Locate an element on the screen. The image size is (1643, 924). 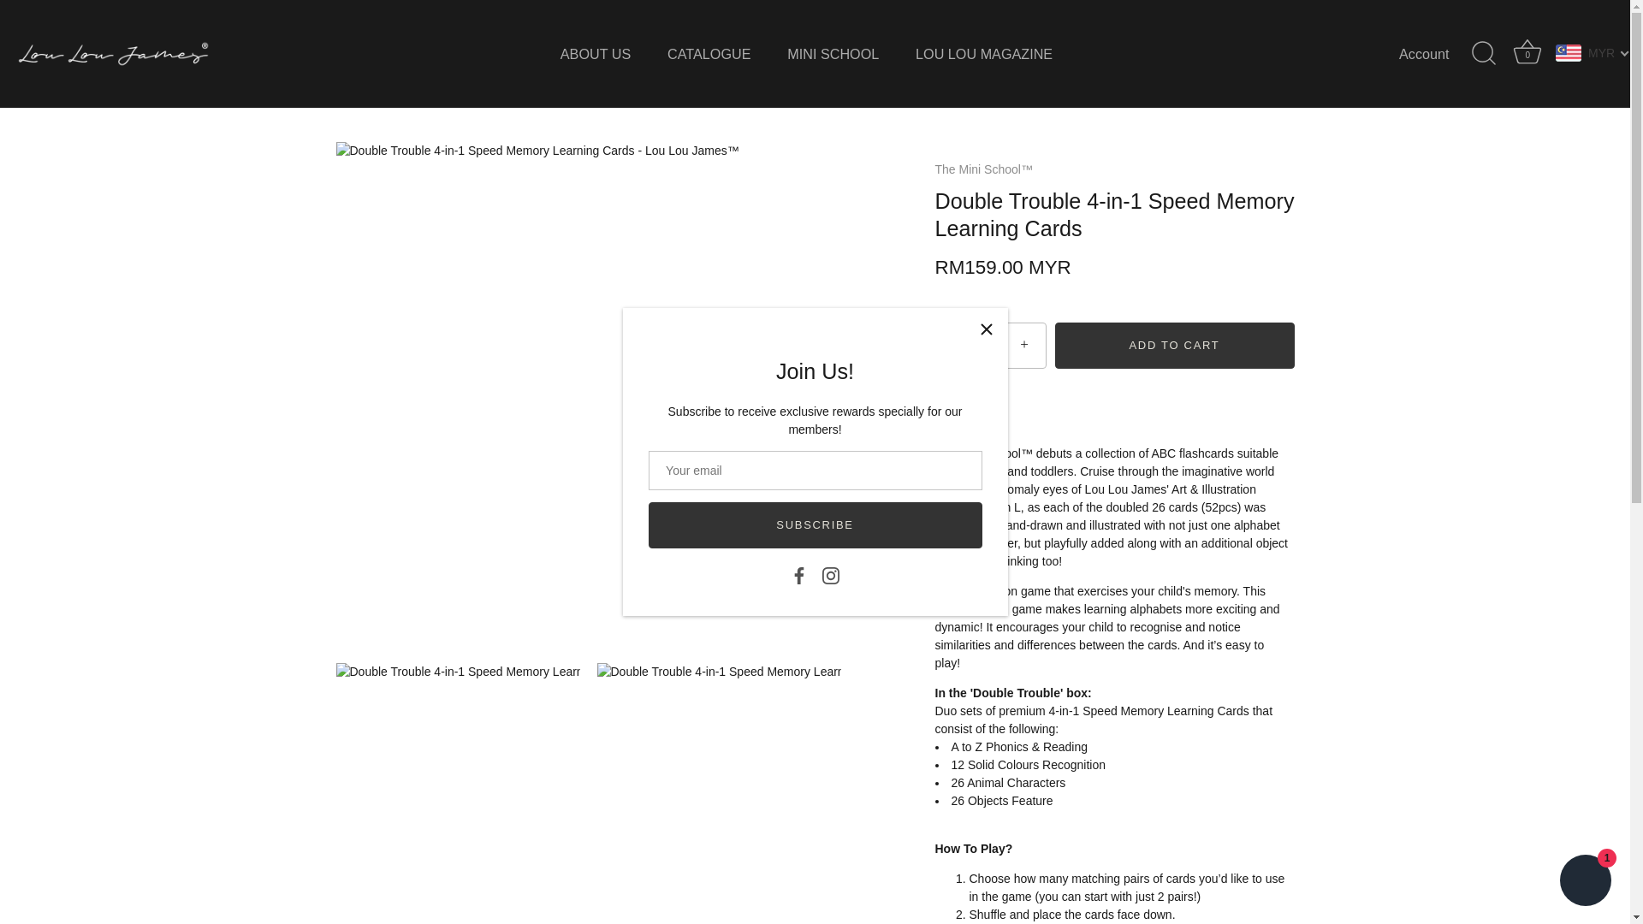
Account is located at coordinates (1527, 51).